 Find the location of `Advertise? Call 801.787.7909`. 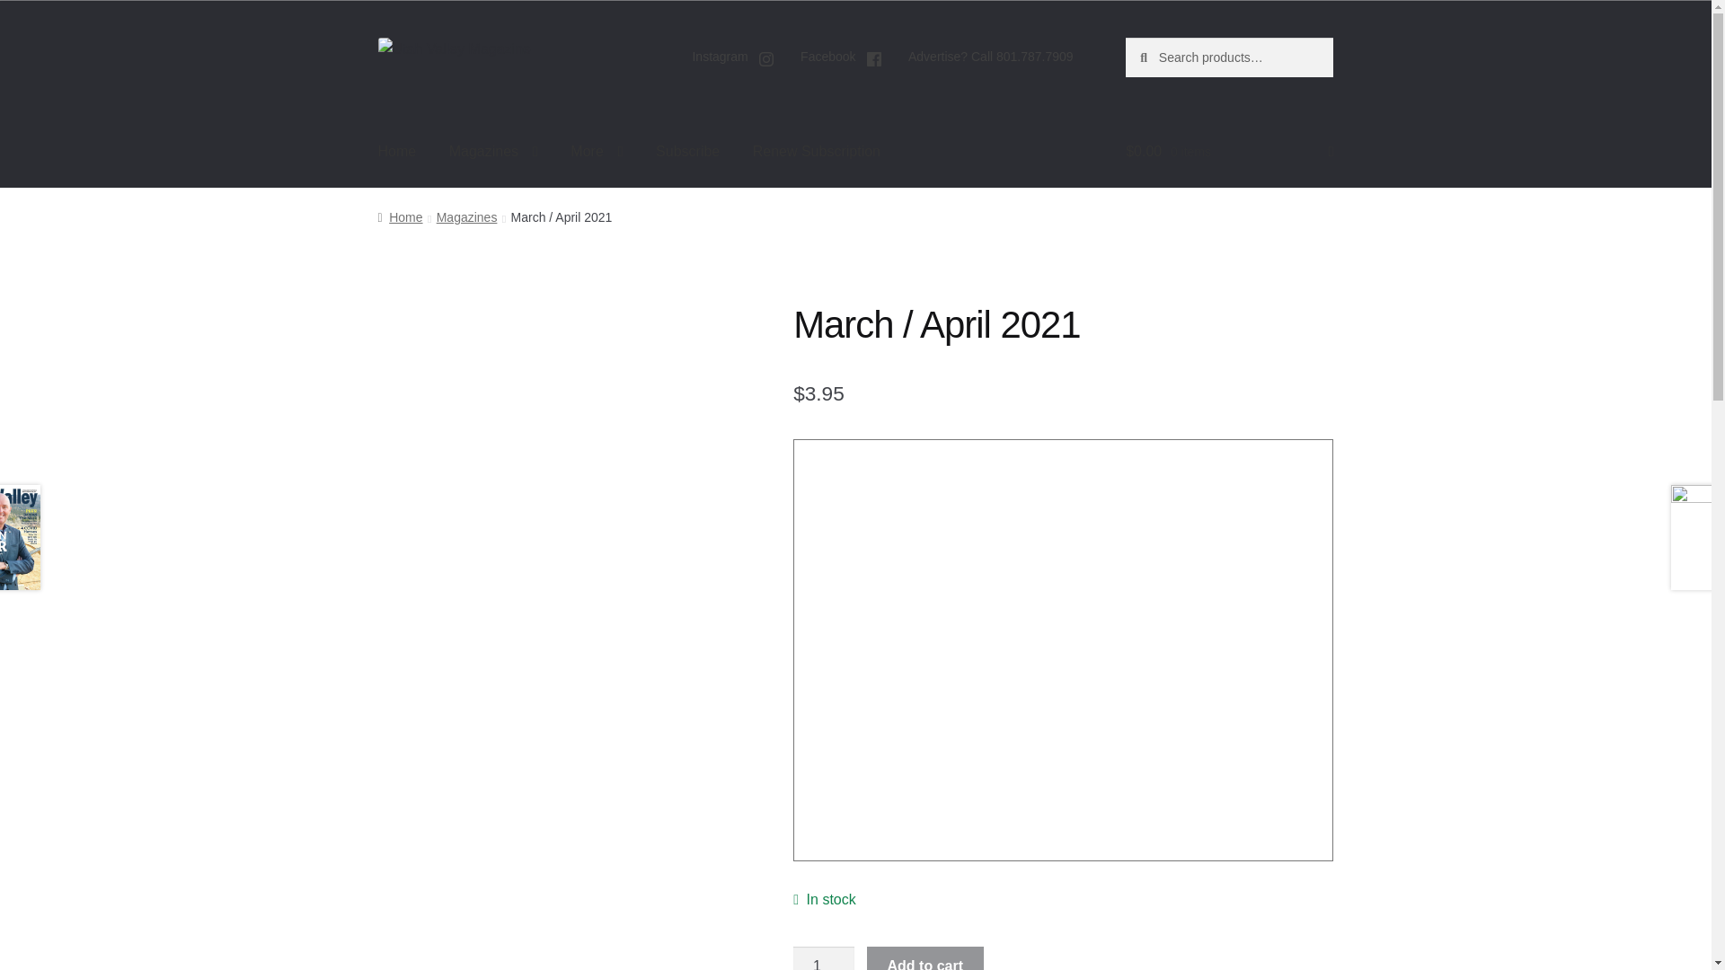

Advertise? Call 801.787.7909 is located at coordinates (990, 57).